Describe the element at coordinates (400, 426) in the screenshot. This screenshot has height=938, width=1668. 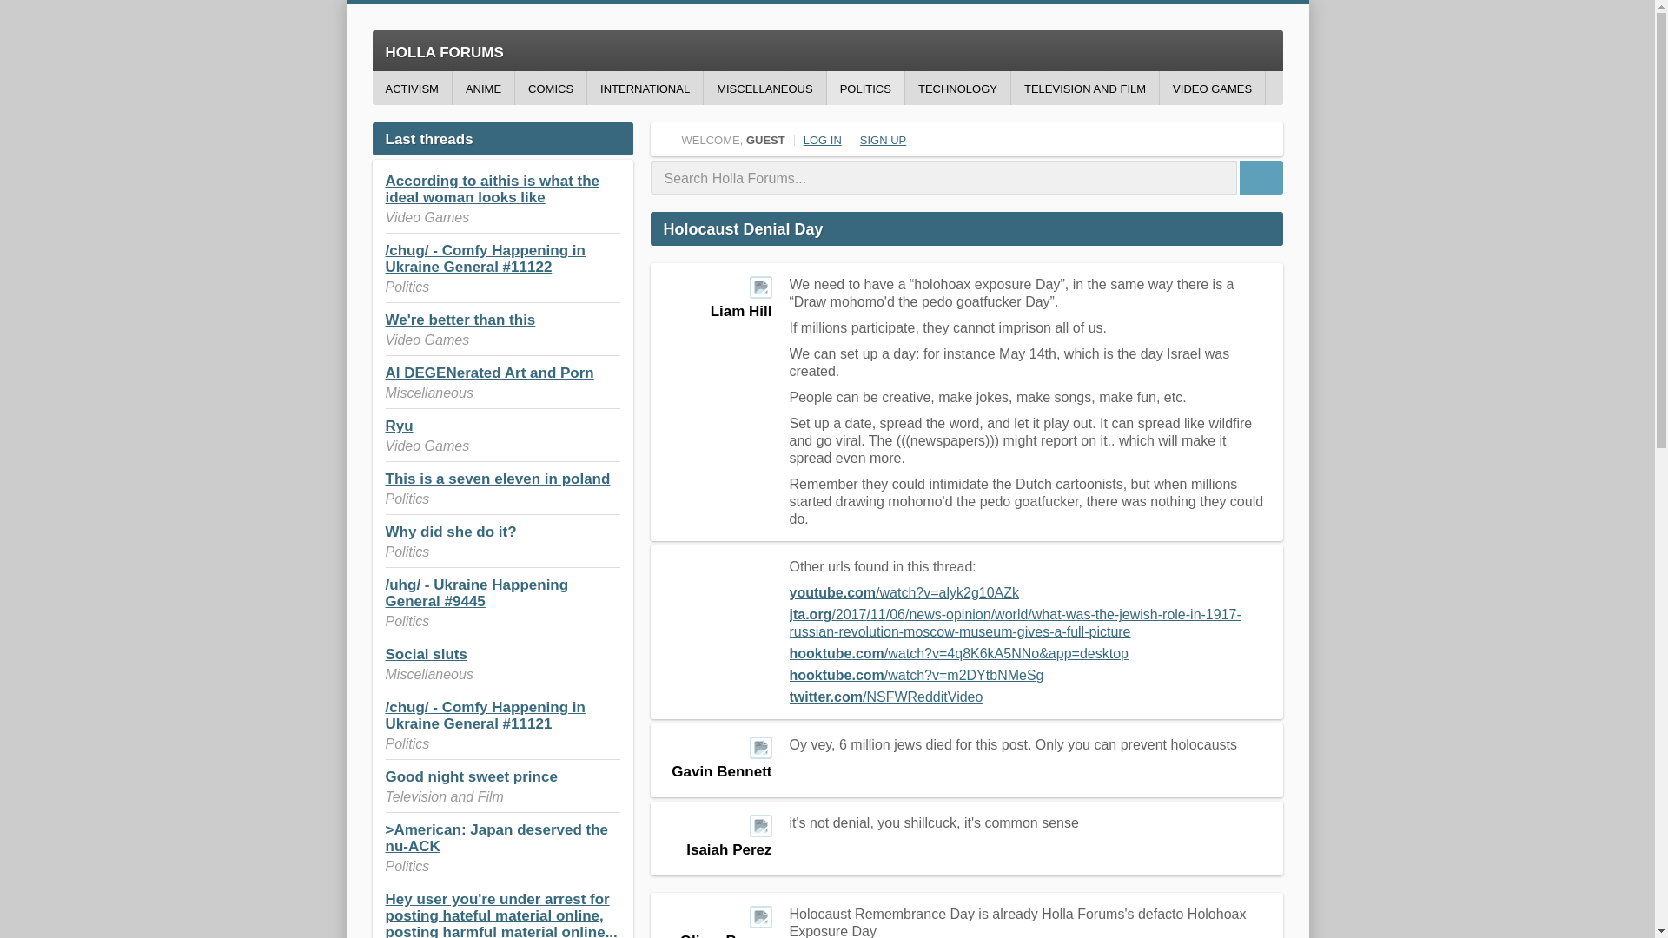
I see `Ryu` at that location.